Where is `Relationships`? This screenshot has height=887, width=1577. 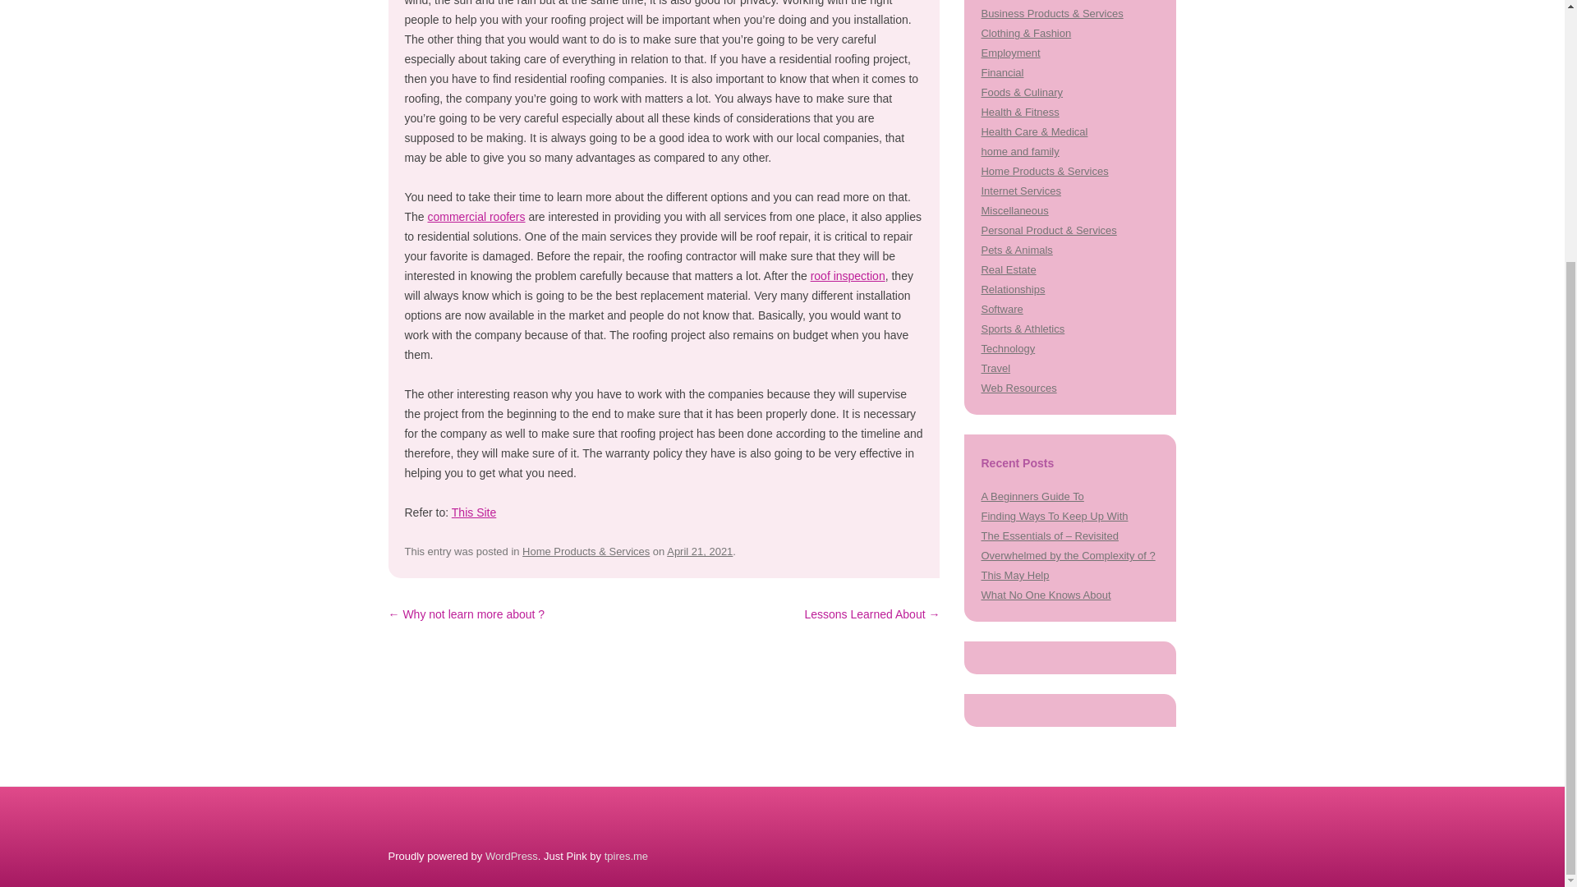 Relationships is located at coordinates (1012, 289).